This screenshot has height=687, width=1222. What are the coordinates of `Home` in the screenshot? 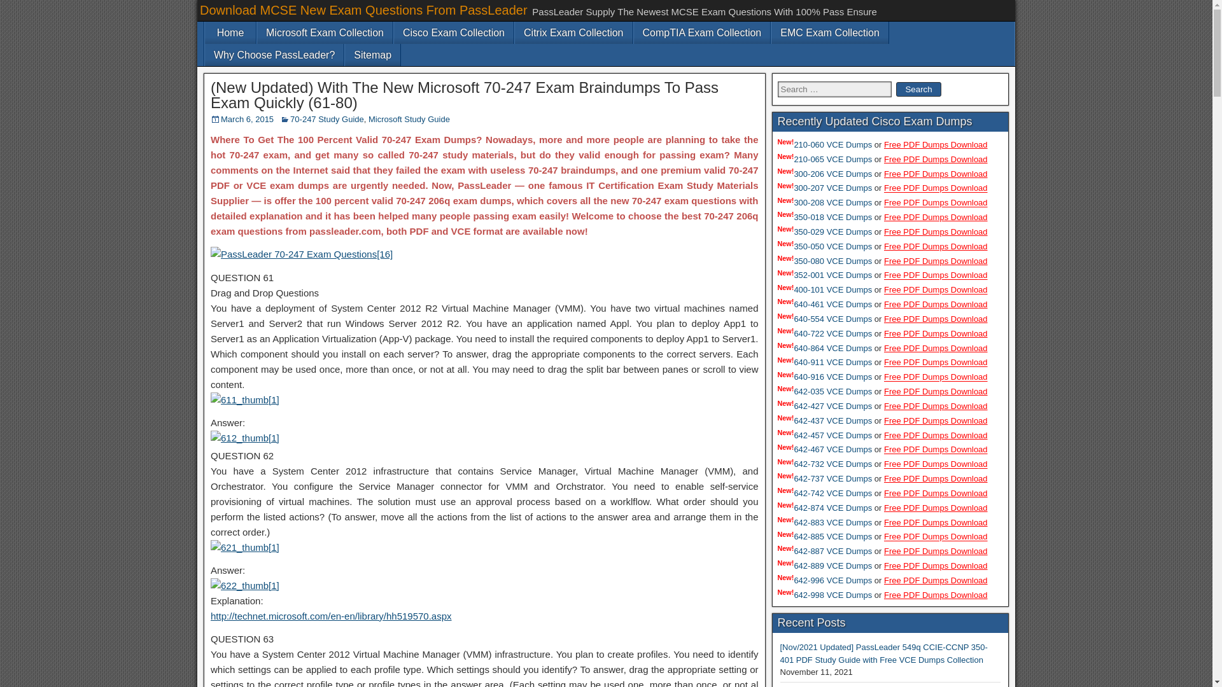 It's located at (230, 32).